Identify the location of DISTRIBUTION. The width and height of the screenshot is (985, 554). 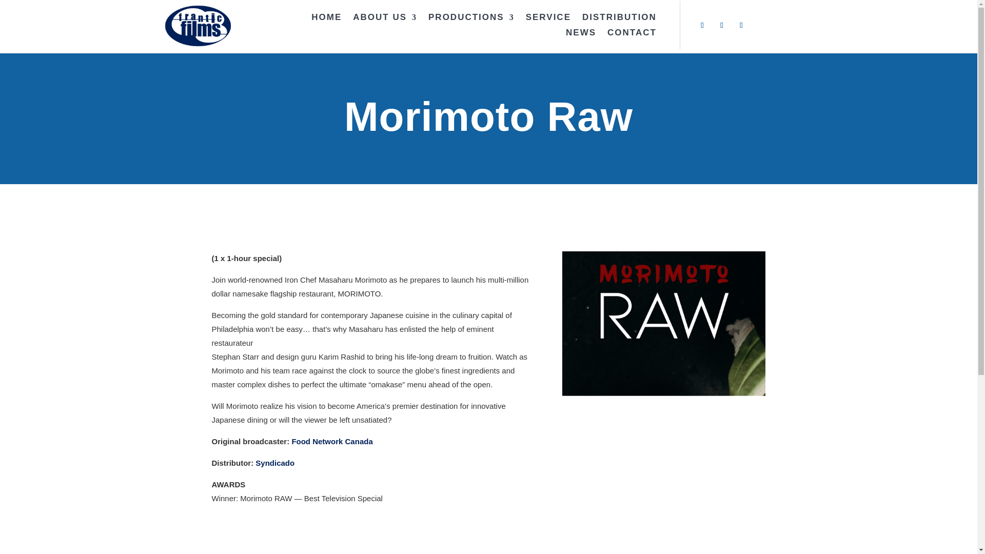
(619, 19).